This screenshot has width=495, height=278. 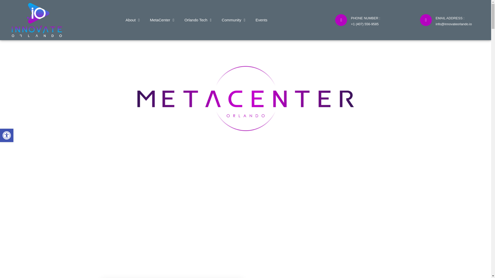 I want to click on Orlando Tech, so click(x=197, y=20).